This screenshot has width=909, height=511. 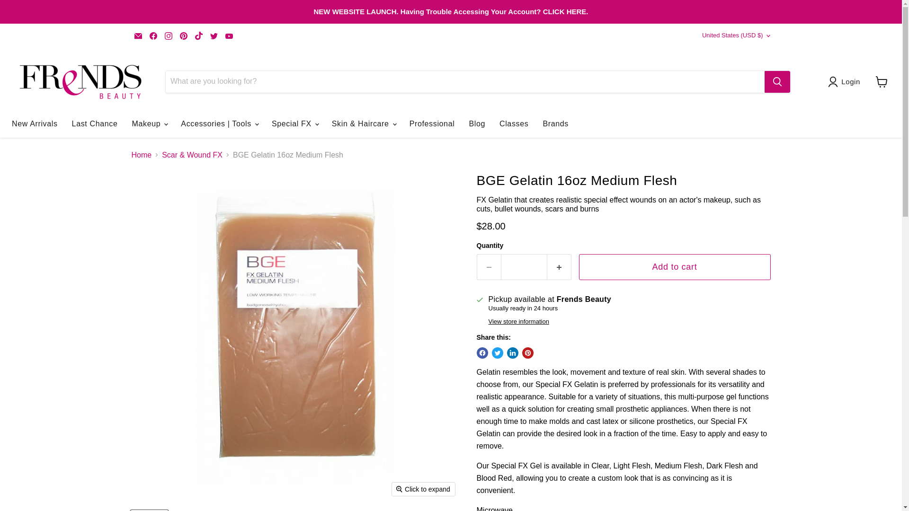 I want to click on Find us on Twitter, so click(x=214, y=35).